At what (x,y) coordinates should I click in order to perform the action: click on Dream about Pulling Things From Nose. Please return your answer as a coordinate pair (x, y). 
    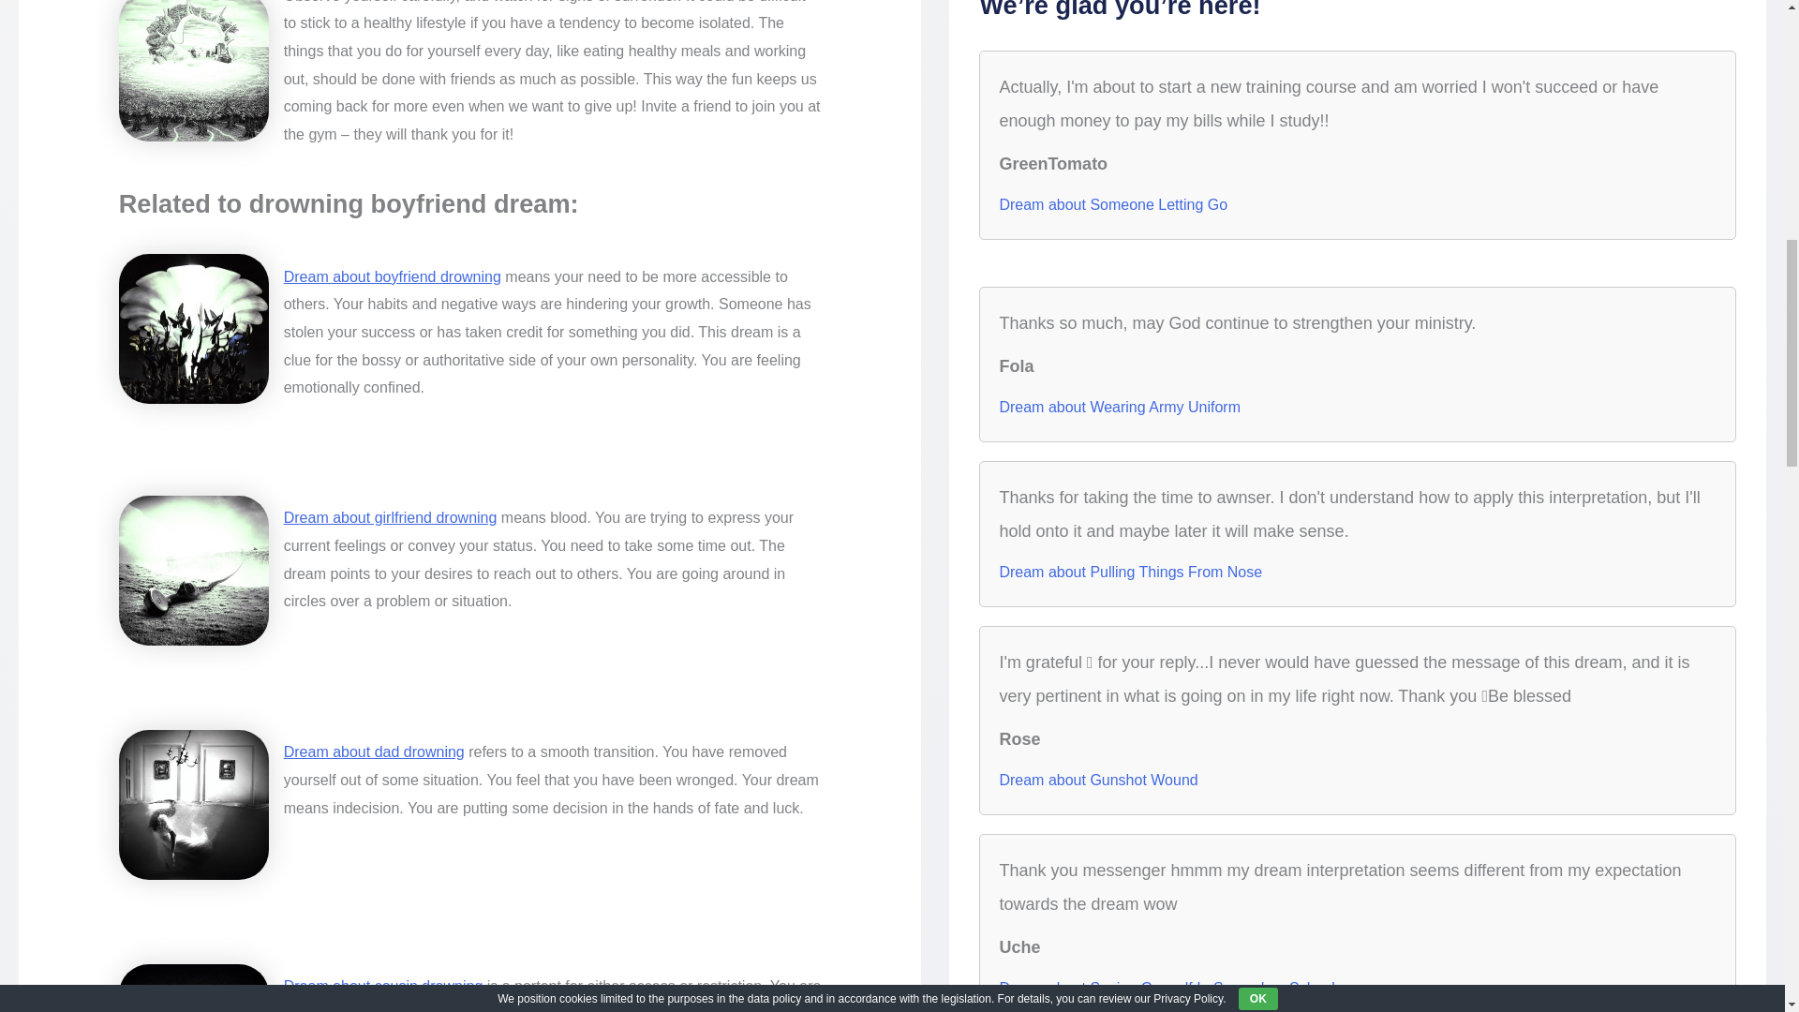
    Looking at the image, I should click on (1130, 573).